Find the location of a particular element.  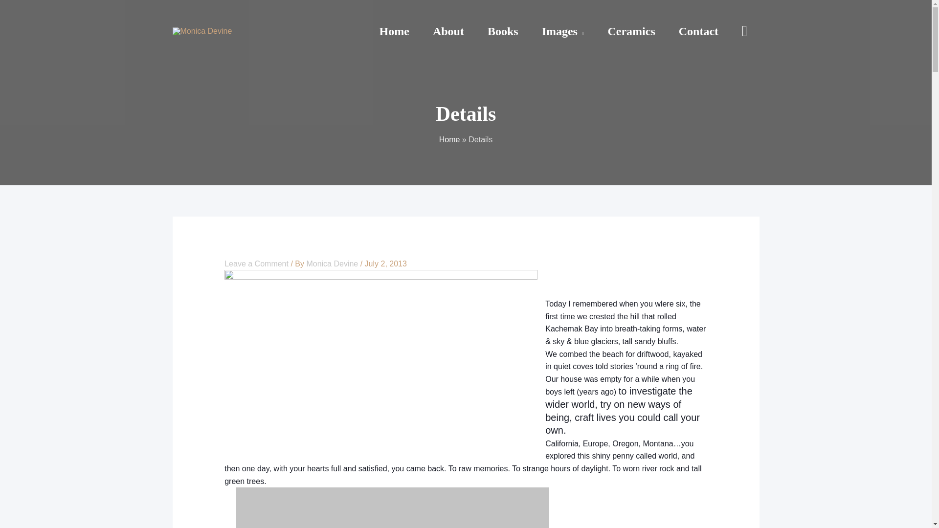

About is located at coordinates (448, 31).